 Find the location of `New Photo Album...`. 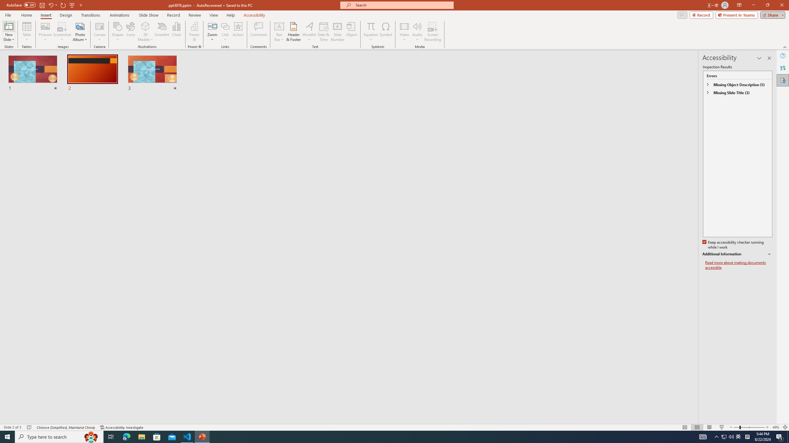

New Photo Album... is located at coordinates (80, 26).